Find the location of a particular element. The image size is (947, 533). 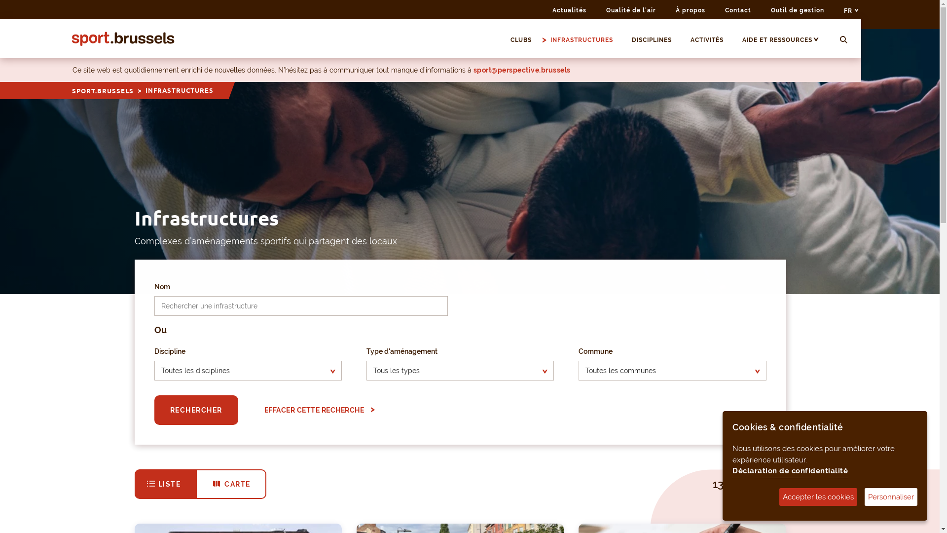

CARTE is located at coordinates (231, 484).